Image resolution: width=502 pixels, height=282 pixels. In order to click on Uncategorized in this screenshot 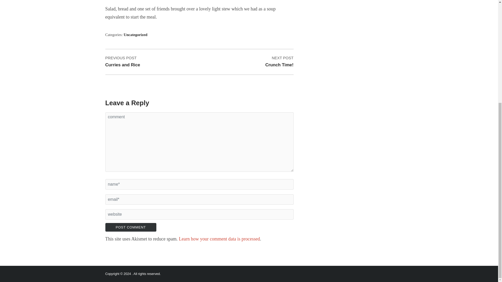, I will do `click(130, 227)`.